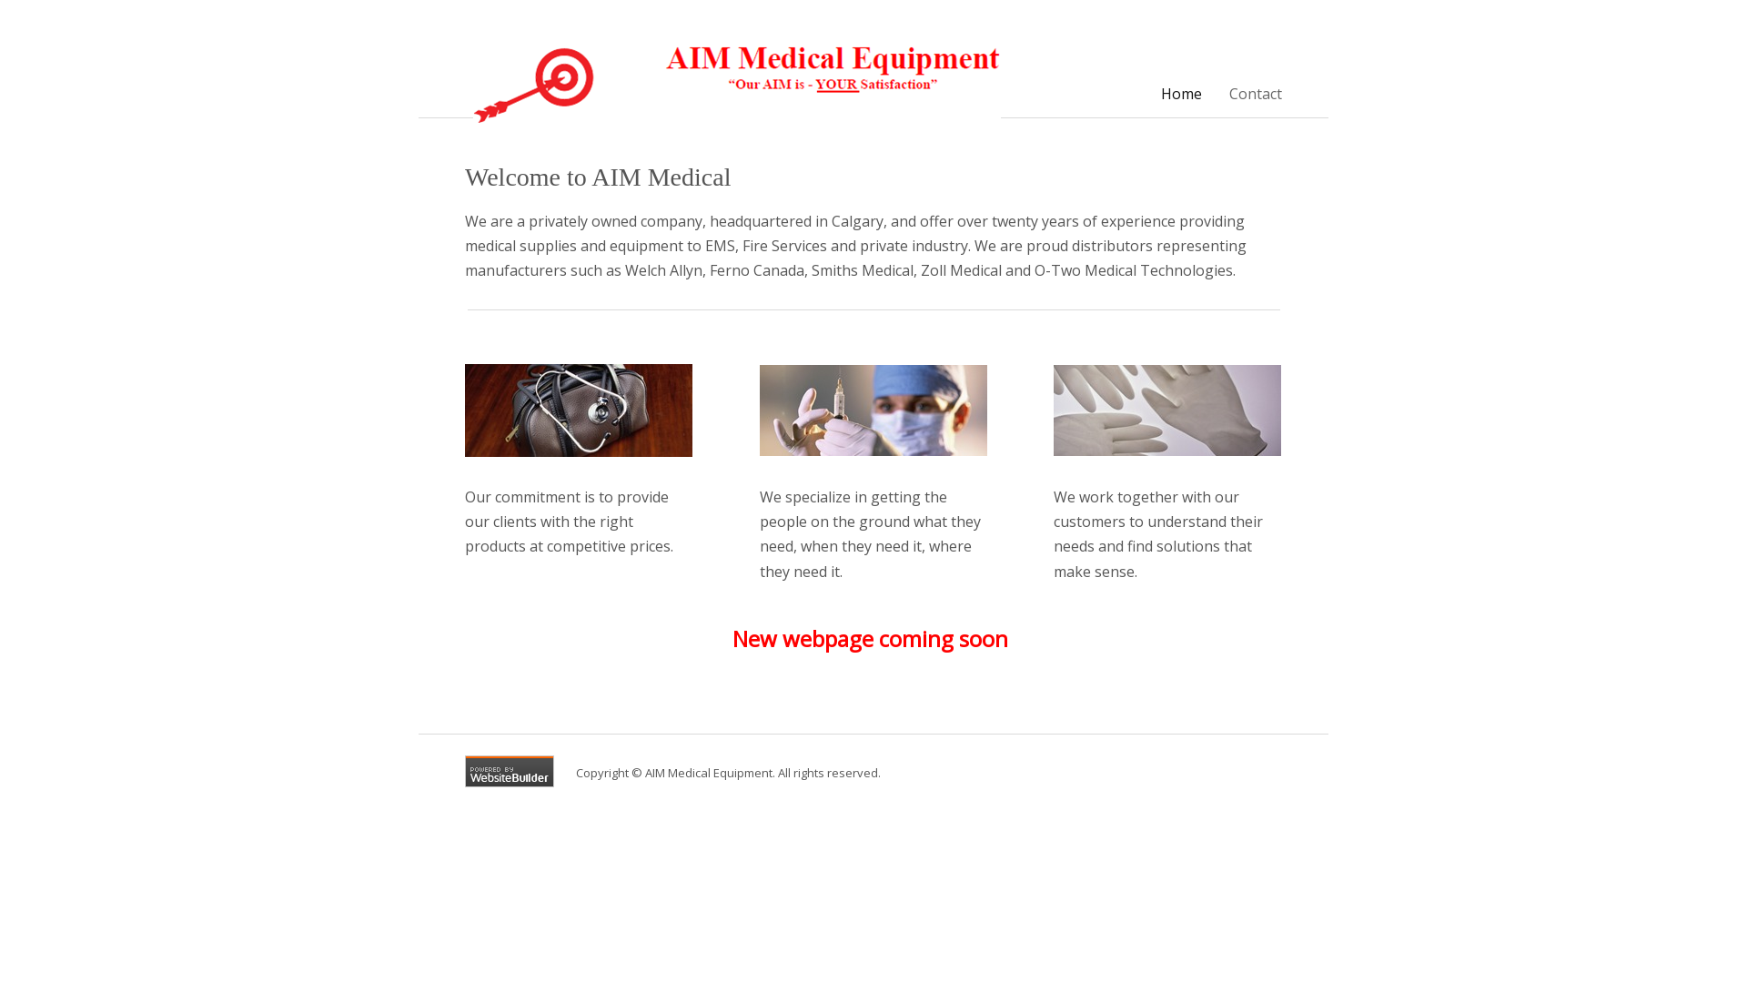 The image size is (1747, 983). I want to click on Contact, so click(1256, 95).